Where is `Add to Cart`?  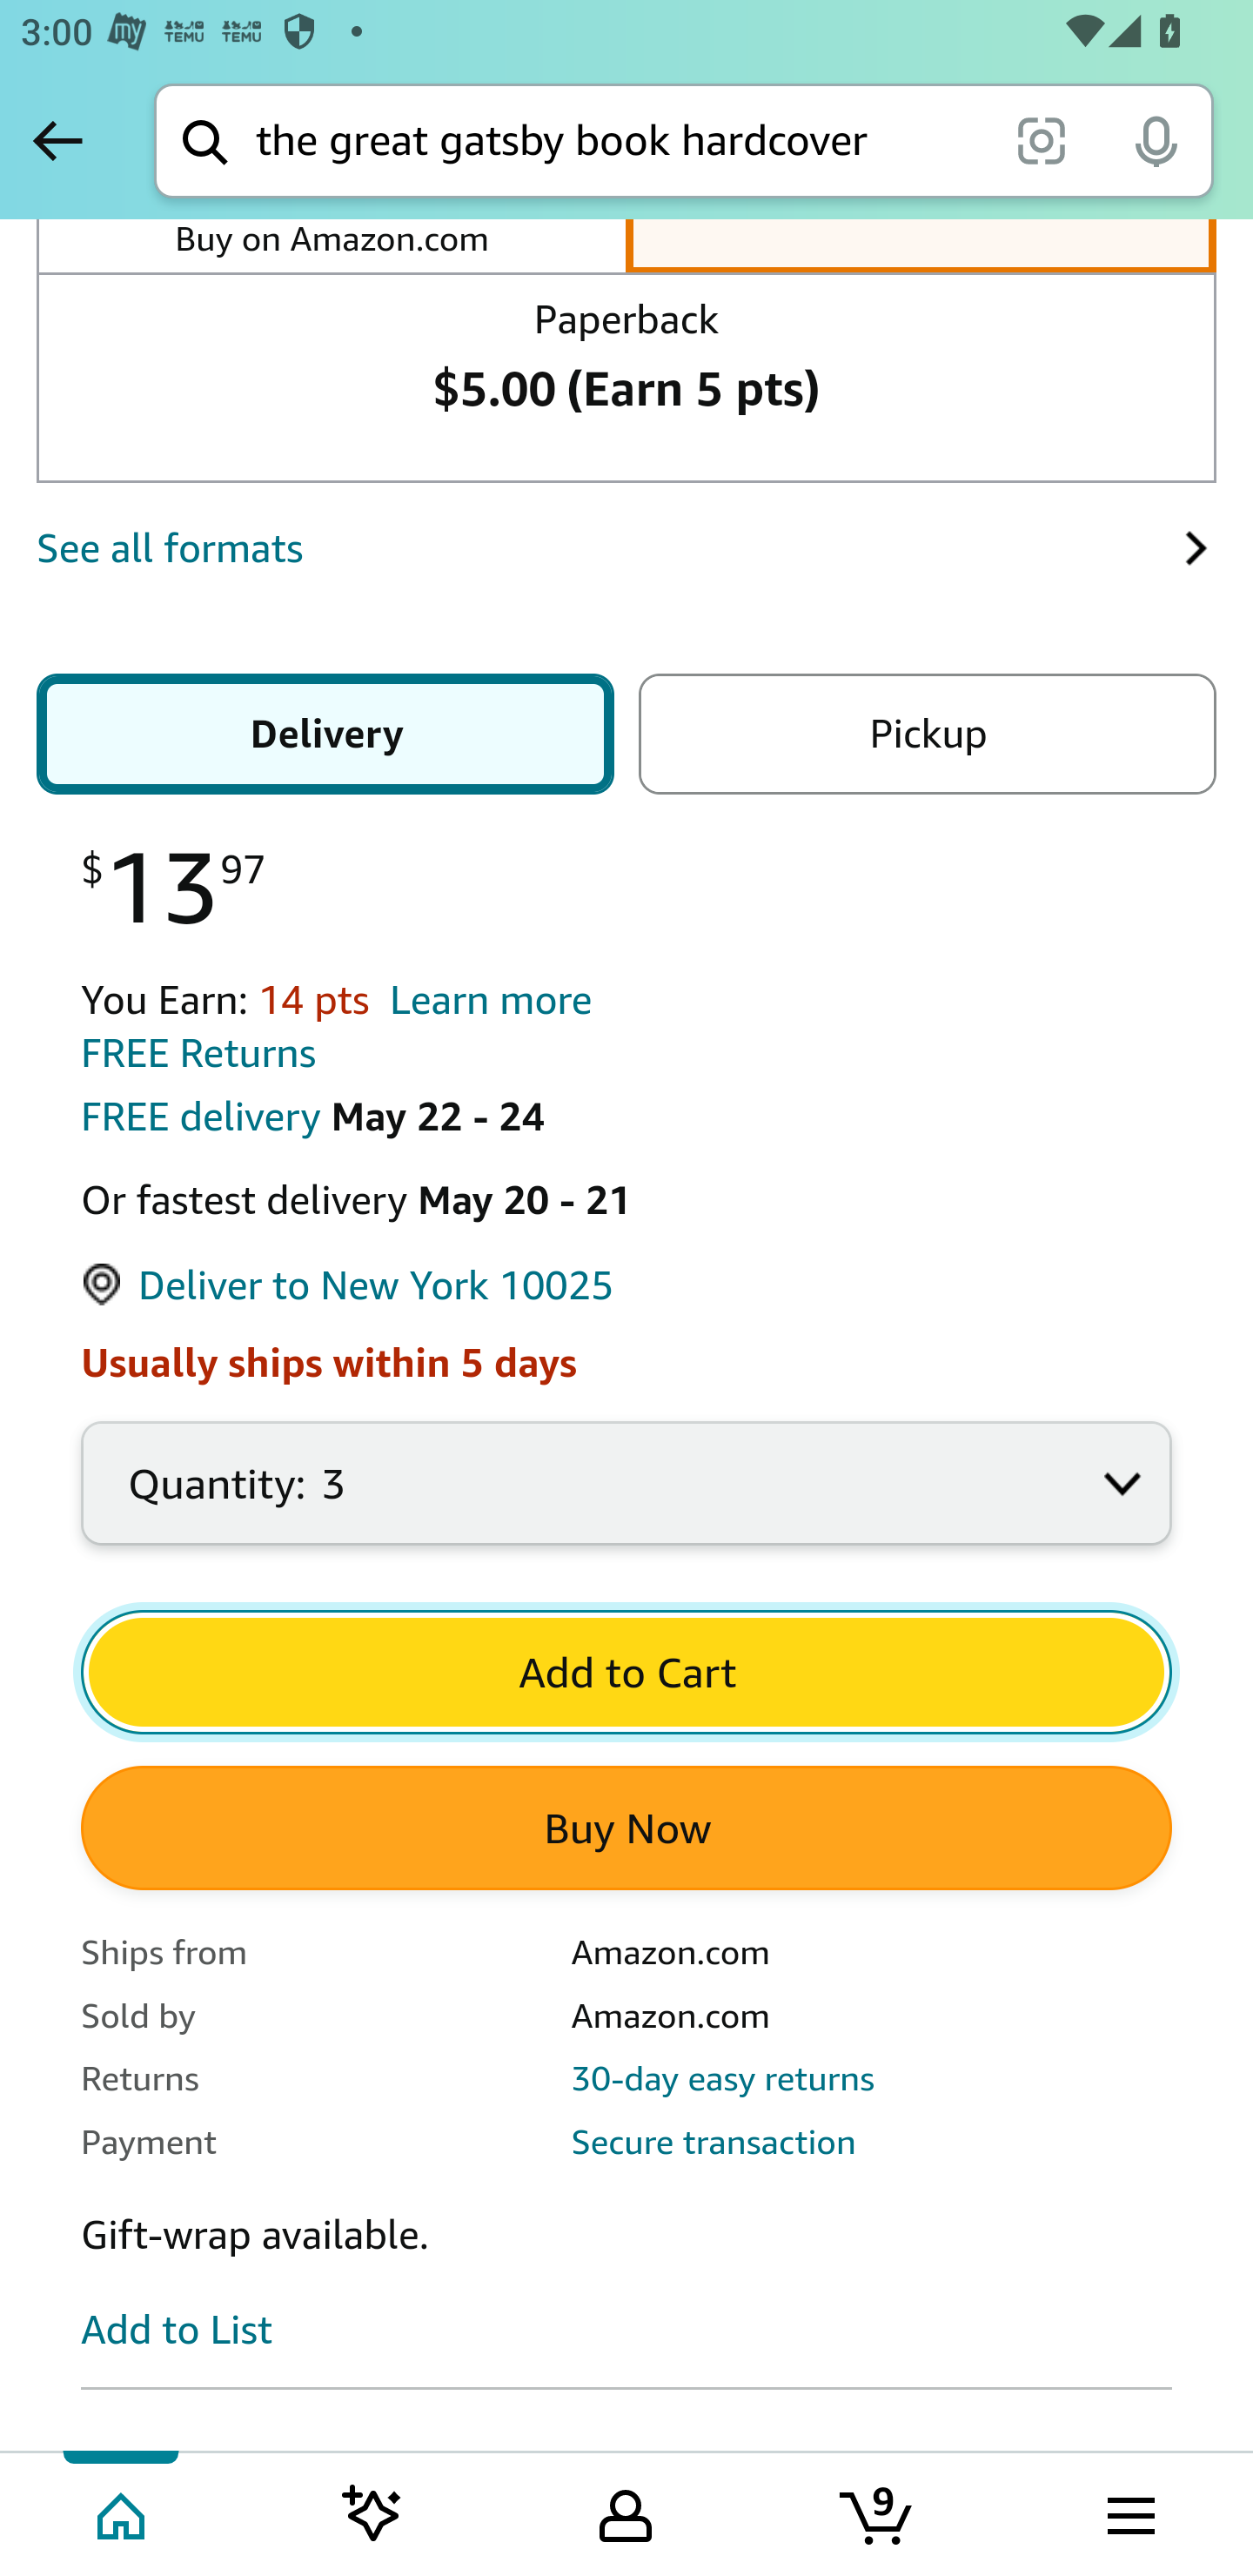
Add to Cart is located at coordinates (626, 1672).